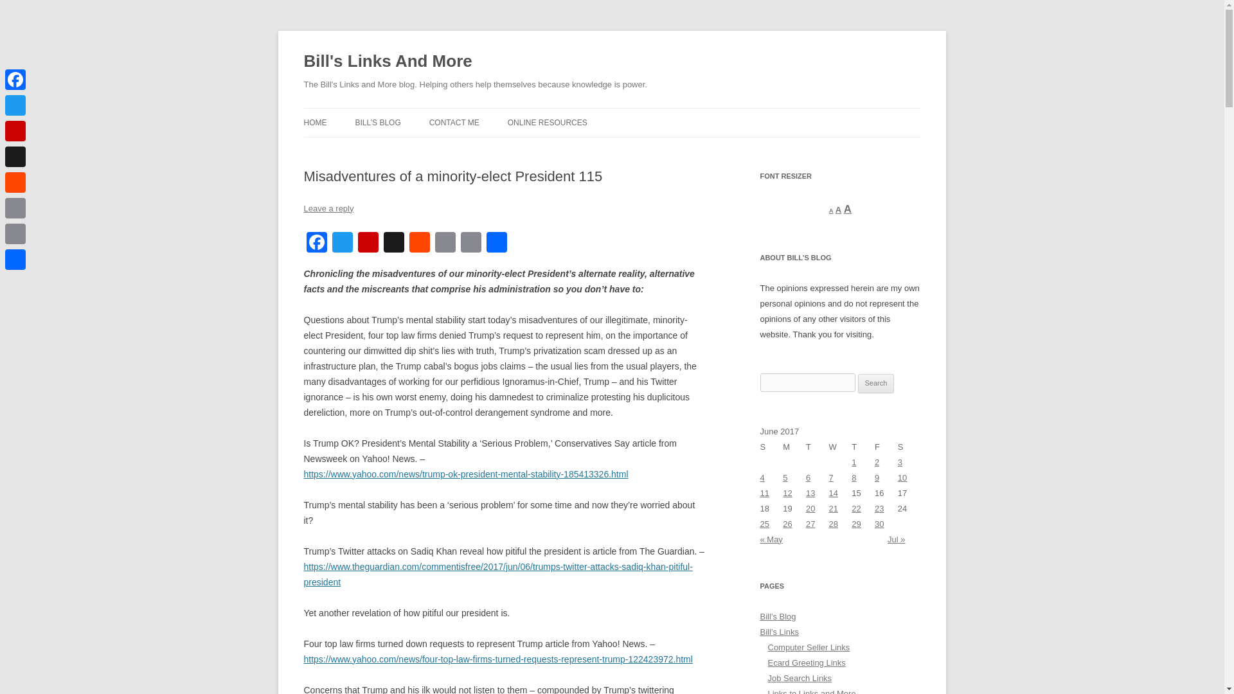  Describe the element at coordinates (328, 208) in the screenshot. I see `Leave a reply` at that location.